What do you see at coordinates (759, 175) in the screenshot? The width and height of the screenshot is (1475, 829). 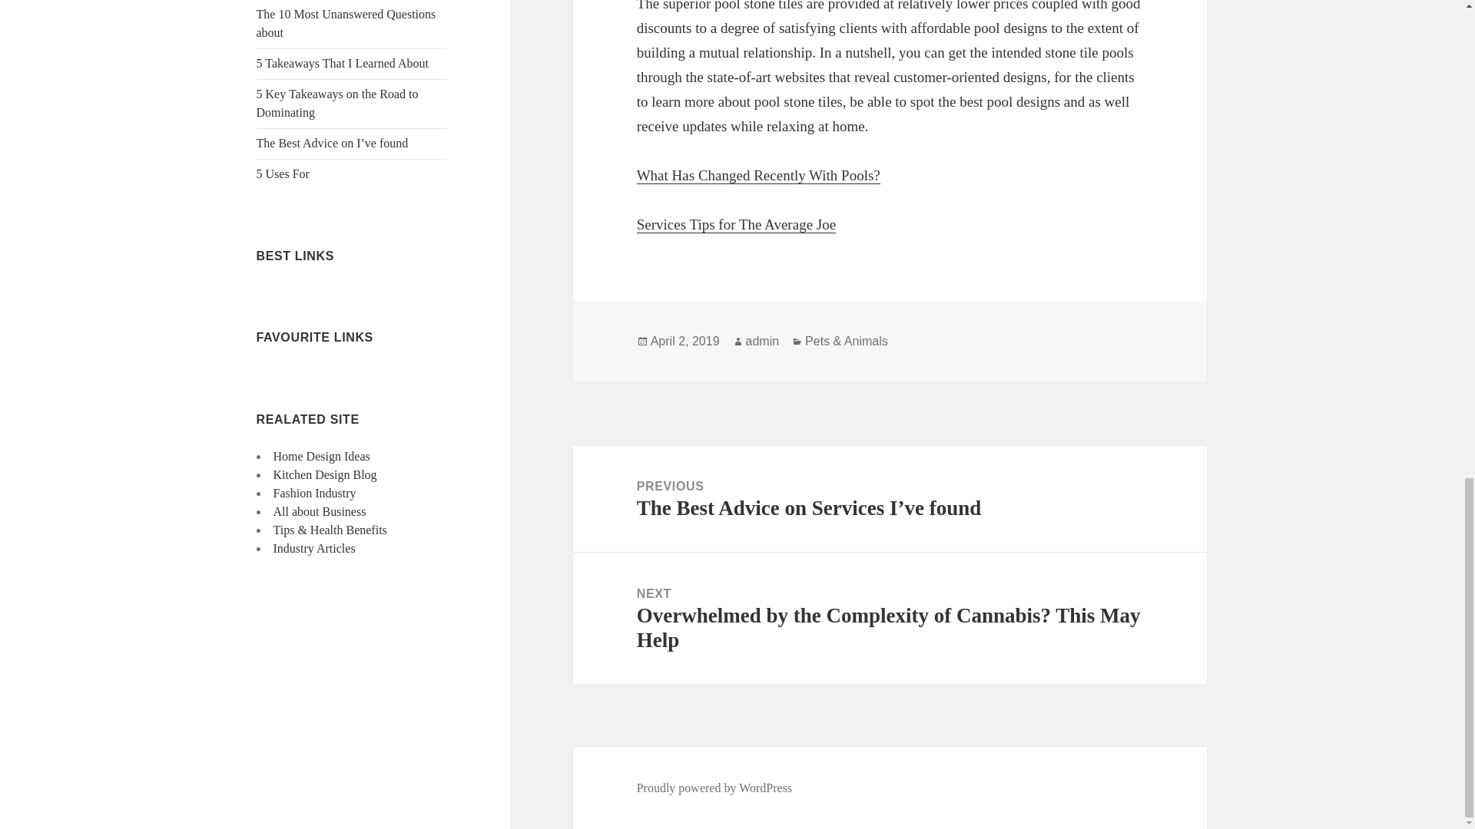 I see `What Has Changed Recently With Pools?` at bounding box center [759, 175].